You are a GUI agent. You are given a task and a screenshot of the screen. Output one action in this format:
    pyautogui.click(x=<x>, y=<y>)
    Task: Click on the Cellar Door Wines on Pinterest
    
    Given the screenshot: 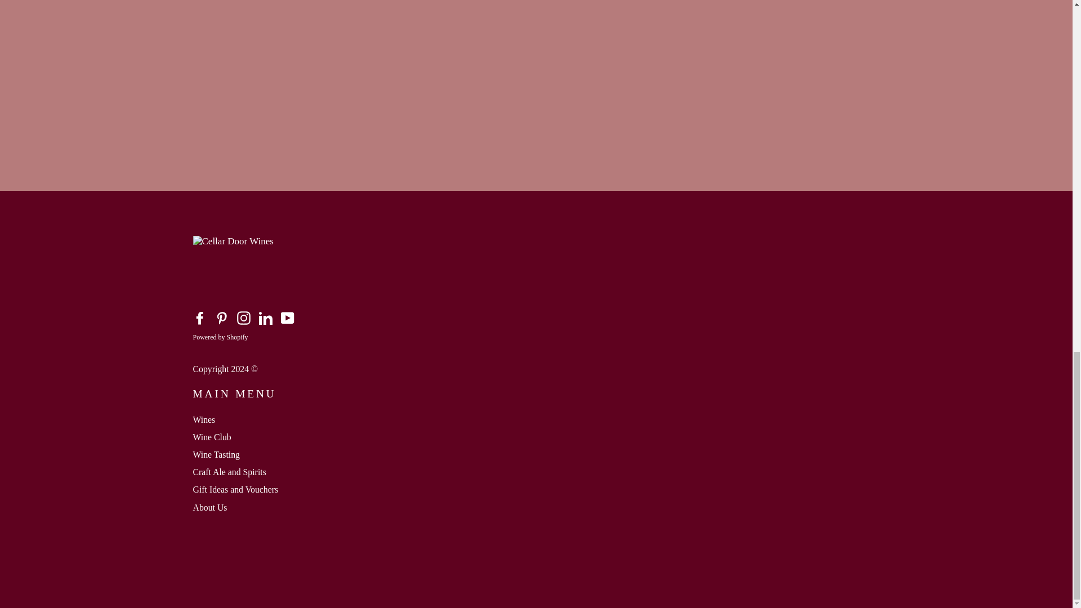 What is the action you would take?
    pyautogui.click(x=222, y=318)
    